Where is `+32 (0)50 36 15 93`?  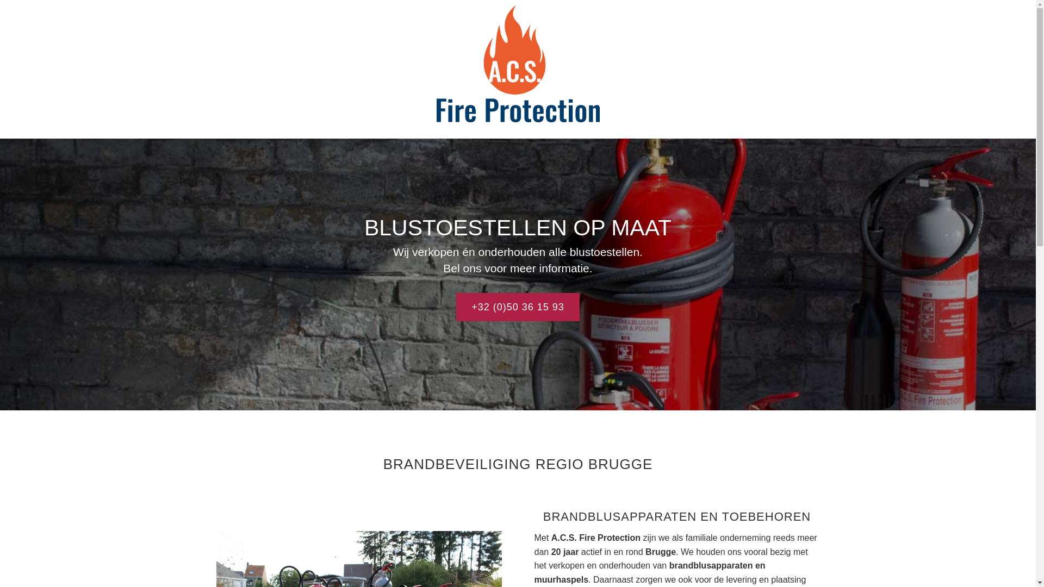
+32 (0)50 36 15 93 is located at coordinates (518, 307).